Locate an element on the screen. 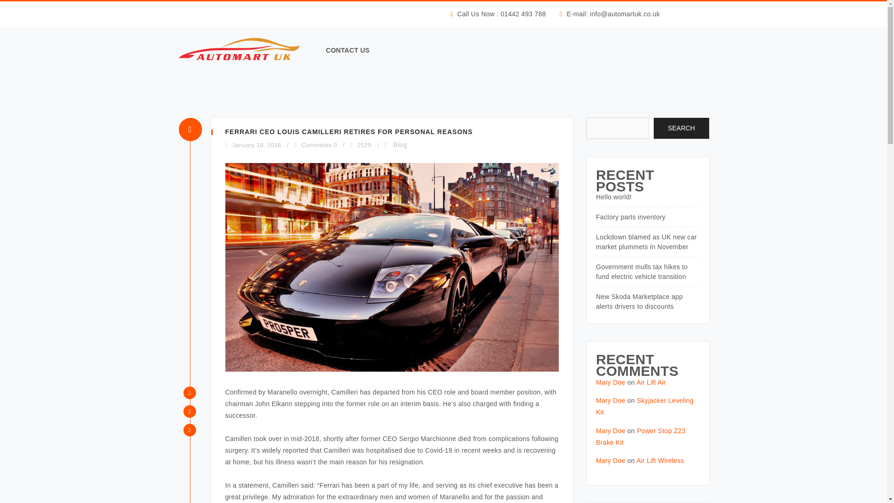 Image resolution: width=894 pixels, height=503 pixels. Lockdown blamed as UK new car market plummets in November is located at coordinates (646, 242).